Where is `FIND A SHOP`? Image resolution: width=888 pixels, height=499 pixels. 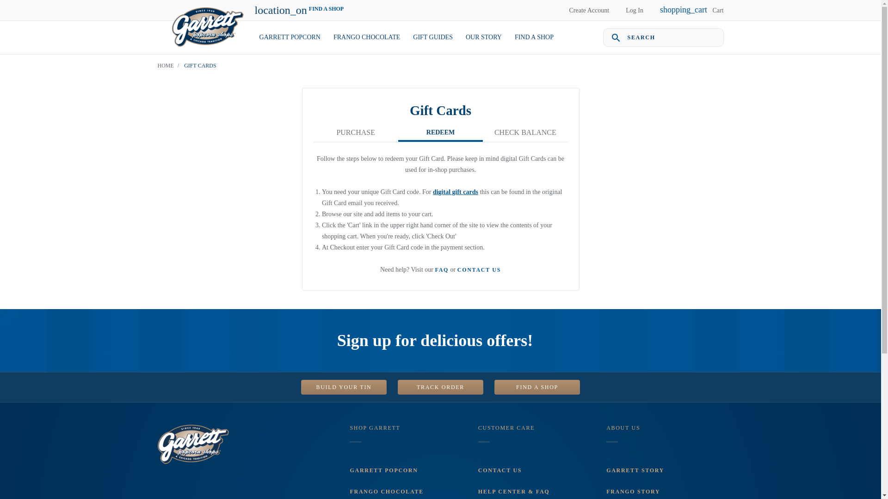
FIND A SHOP is located at coordinates (534, 37).